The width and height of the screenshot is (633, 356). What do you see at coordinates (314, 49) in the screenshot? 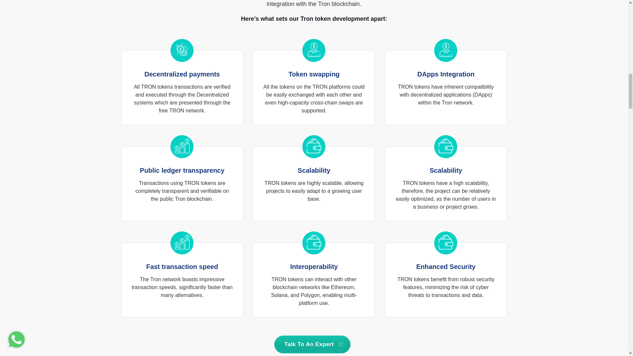
I see `dollar` at bounding box center [314, 49].